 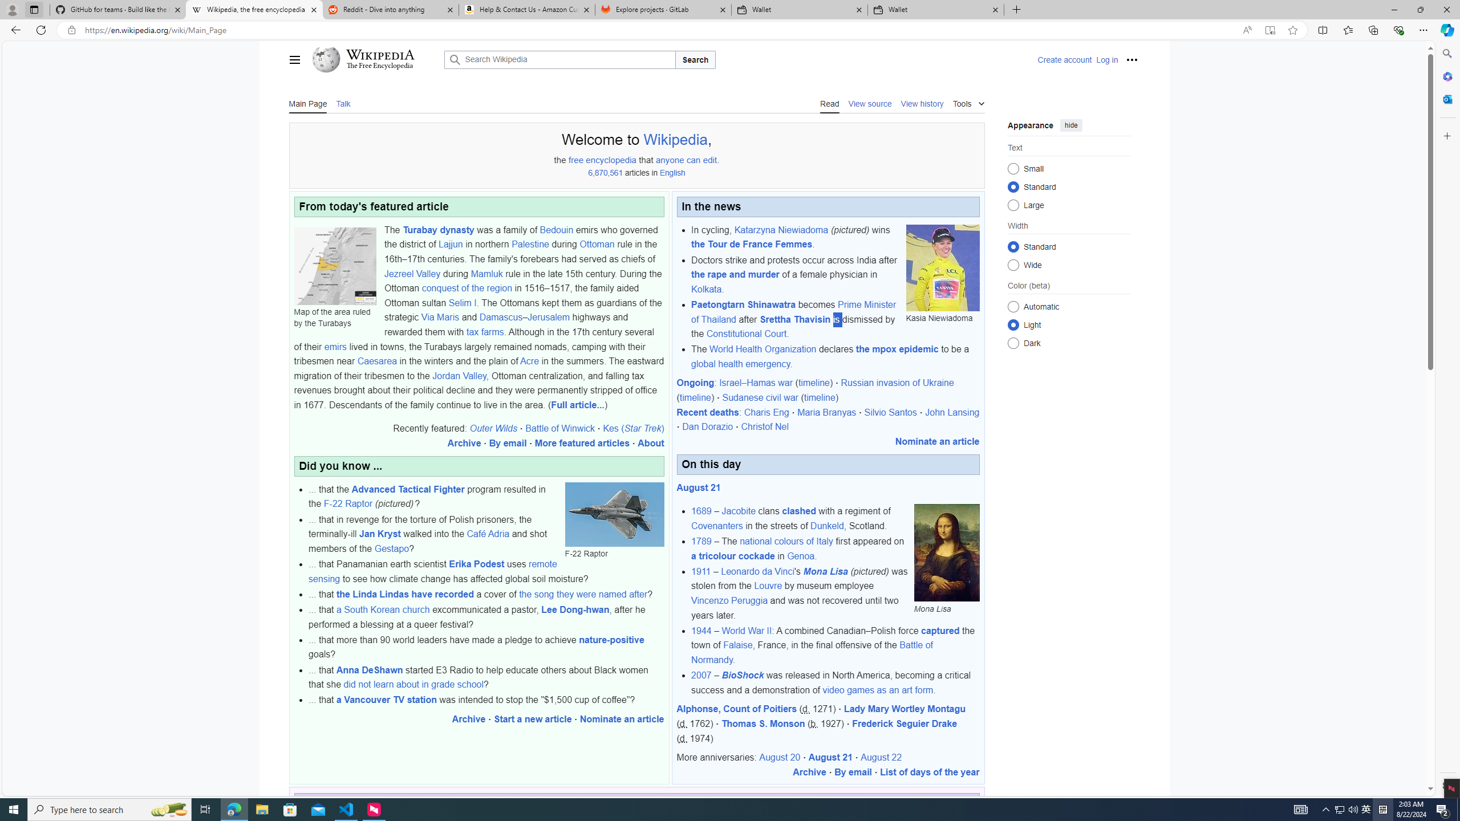 I want to click on Side bar, so click(x=1447, y=420).